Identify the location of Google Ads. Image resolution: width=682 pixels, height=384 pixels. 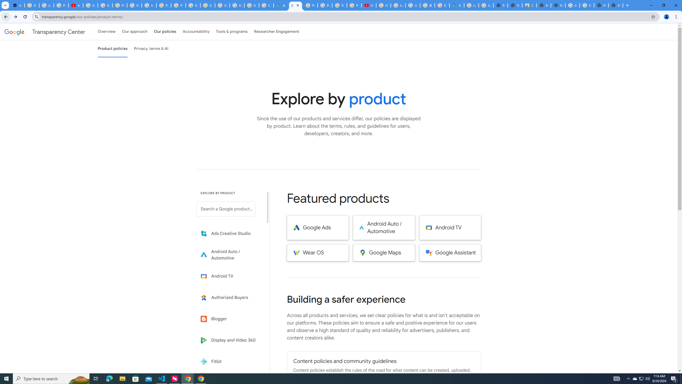
(318, 228).